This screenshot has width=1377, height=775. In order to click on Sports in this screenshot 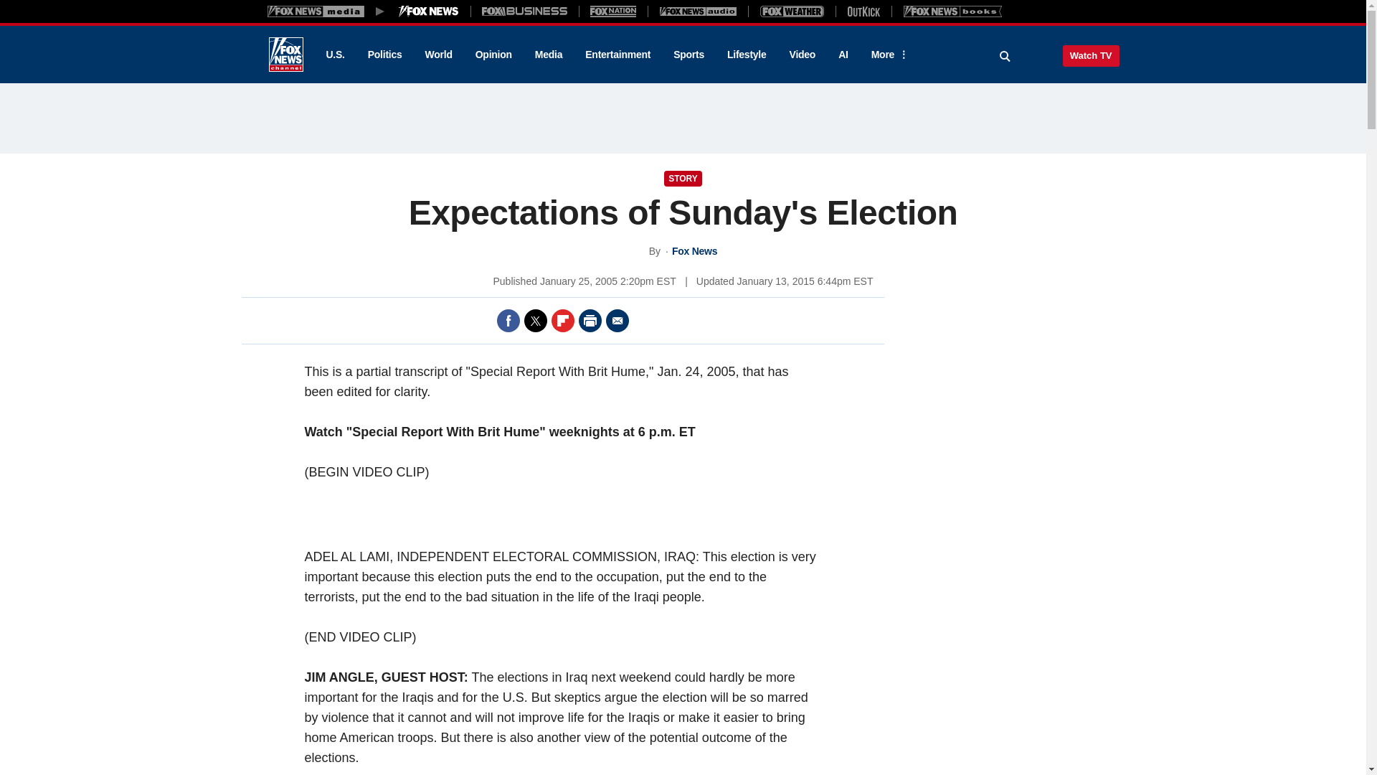, I will do `click(688, 55)`.